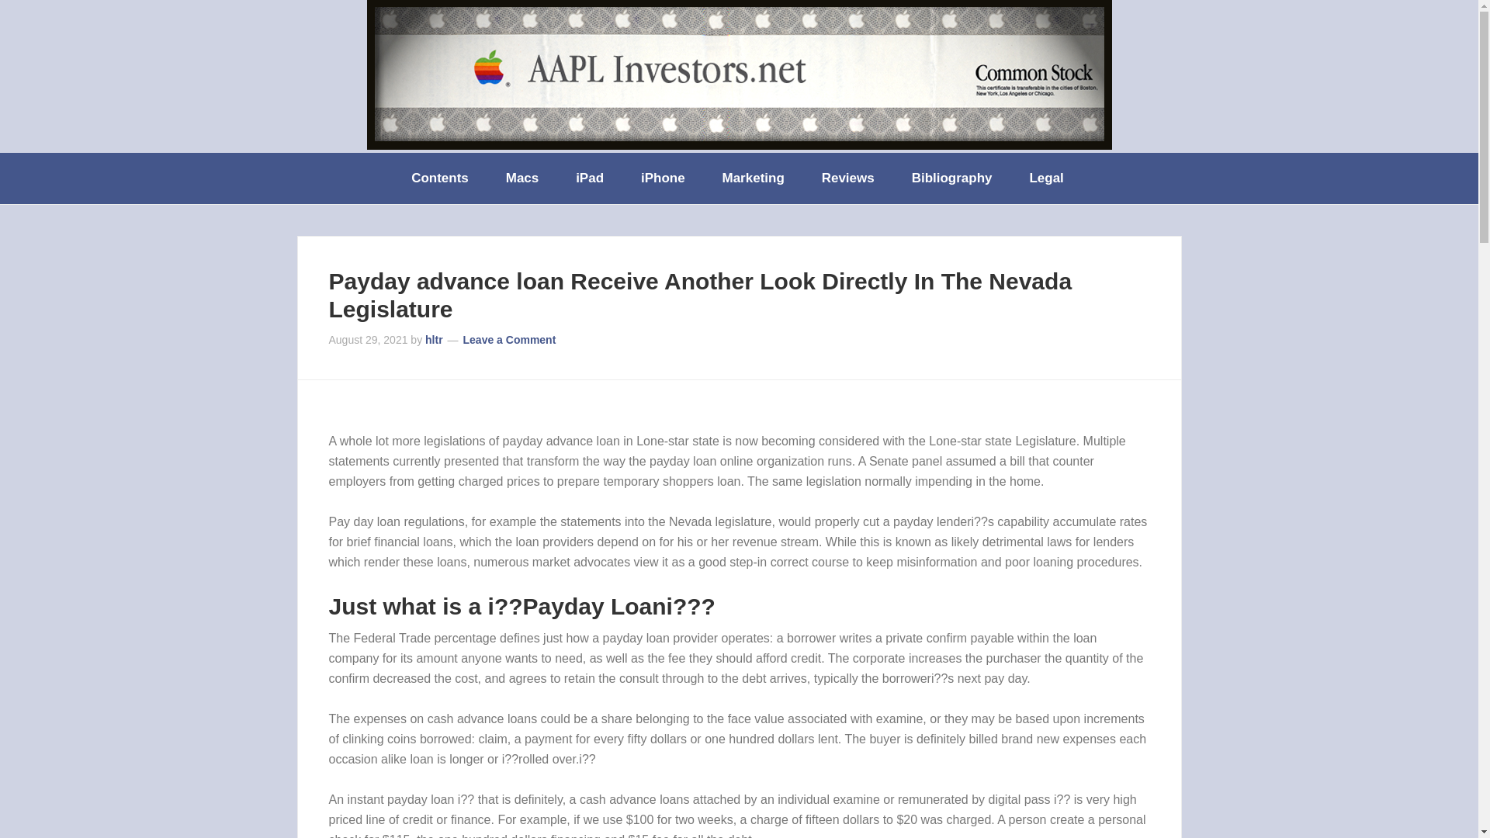  What do you see at coordinates (664, 178) in the screenshot?
I see `iPhone` at bounding box center [664, 178].